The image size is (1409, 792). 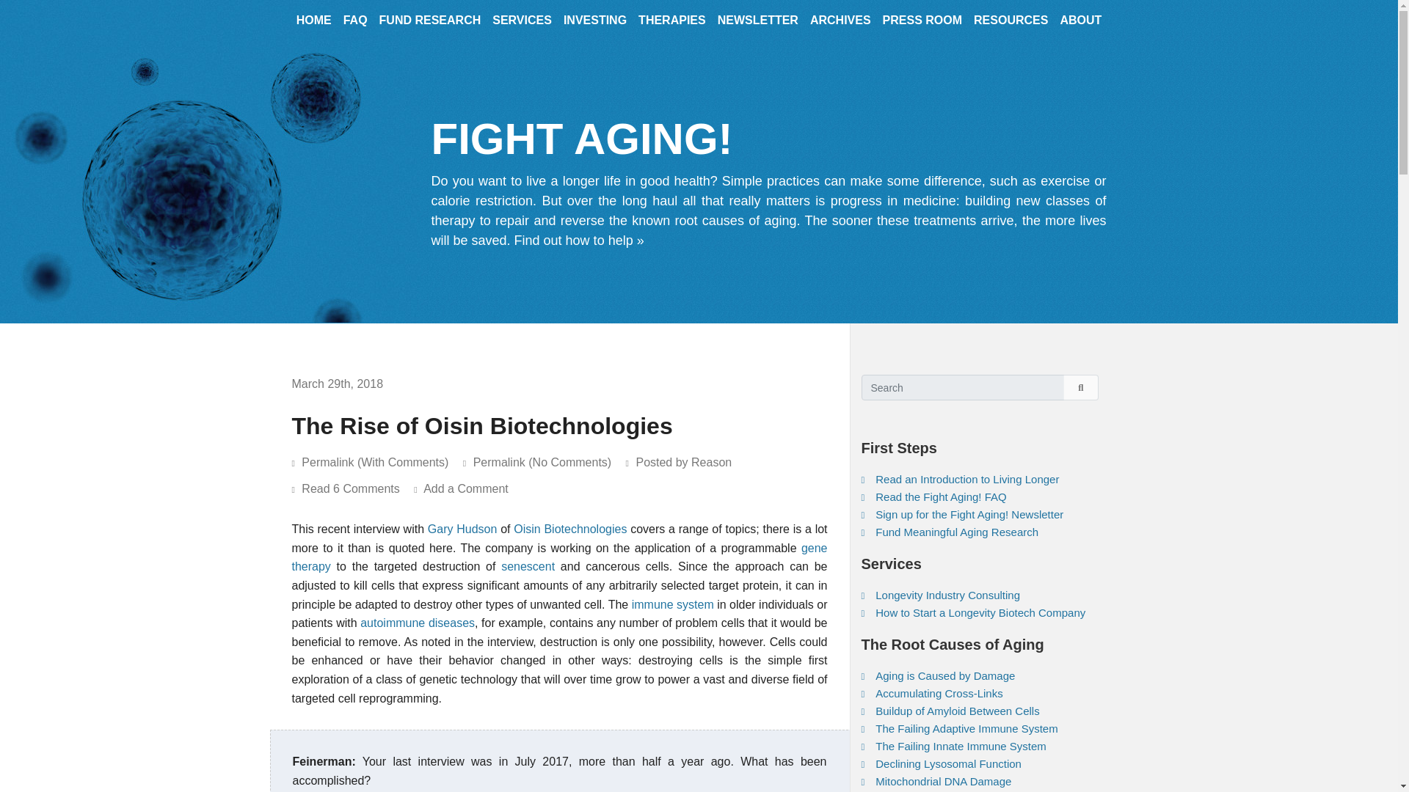 What do you see at coordinates (757, 25) in the screenshot?
I see `NEWSLETTER` at bounding box center [757, 25].